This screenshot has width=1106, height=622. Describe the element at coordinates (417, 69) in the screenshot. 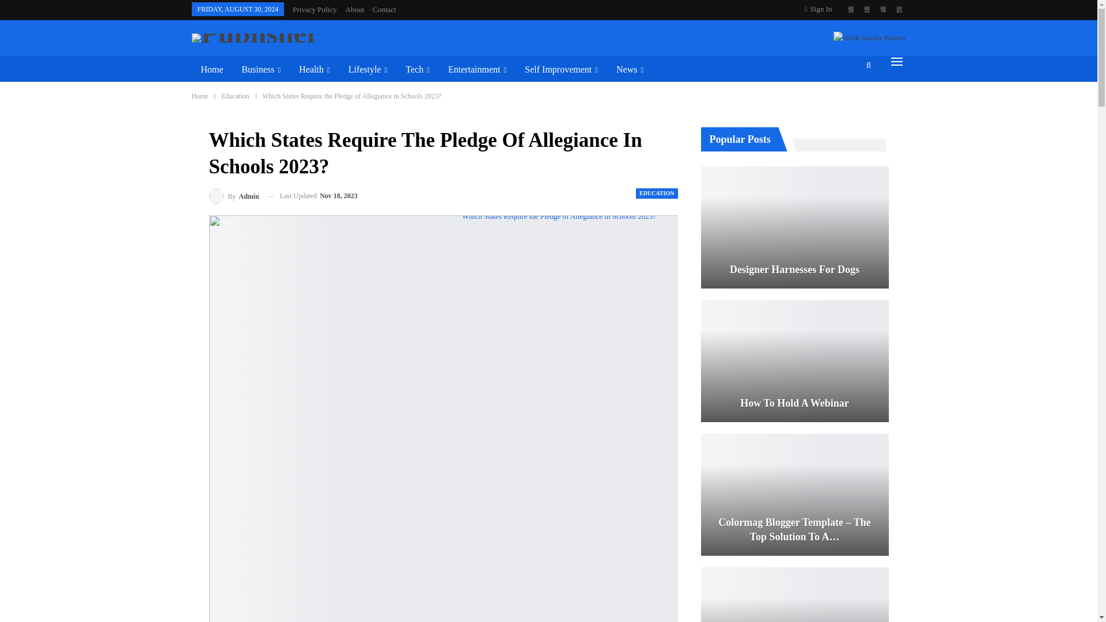

I see `Tech` at that location.